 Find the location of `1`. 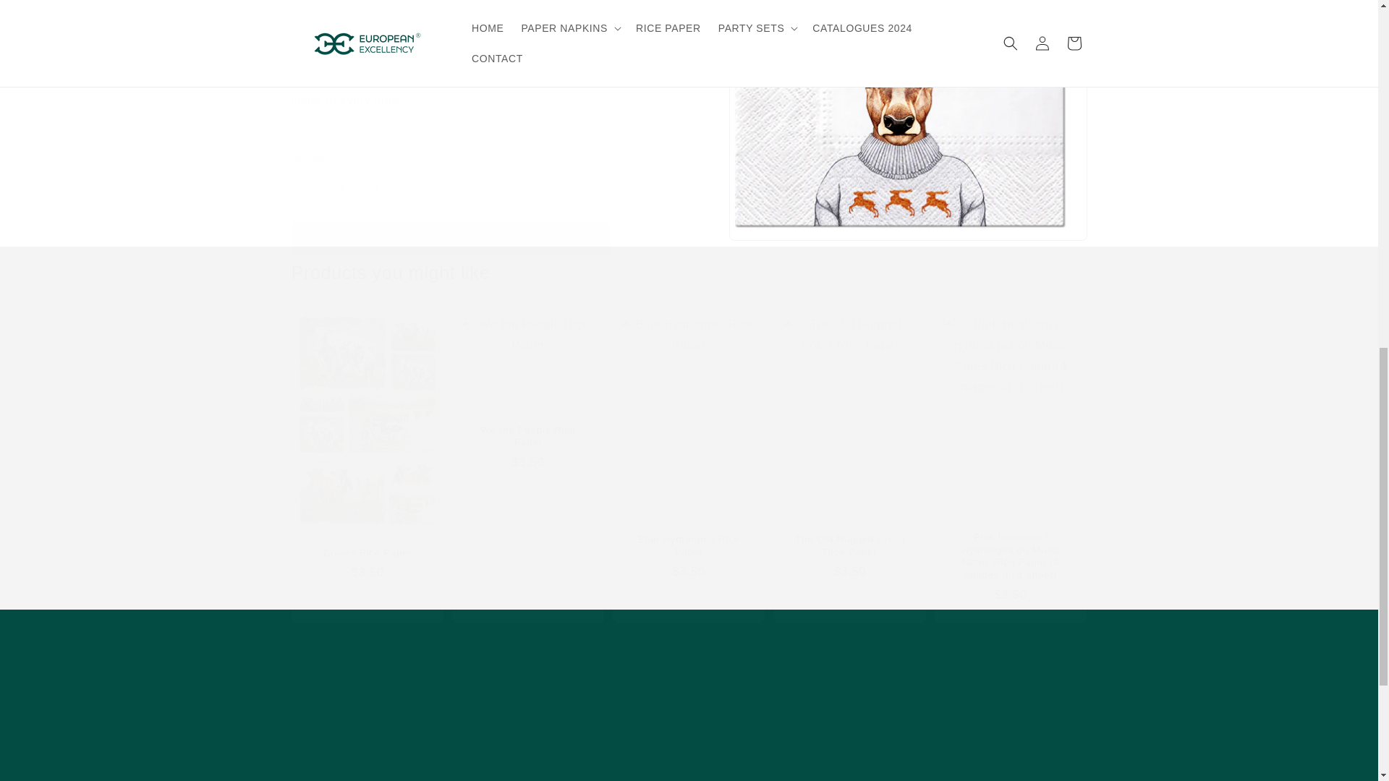

1 is located at coordinates (341, 168).